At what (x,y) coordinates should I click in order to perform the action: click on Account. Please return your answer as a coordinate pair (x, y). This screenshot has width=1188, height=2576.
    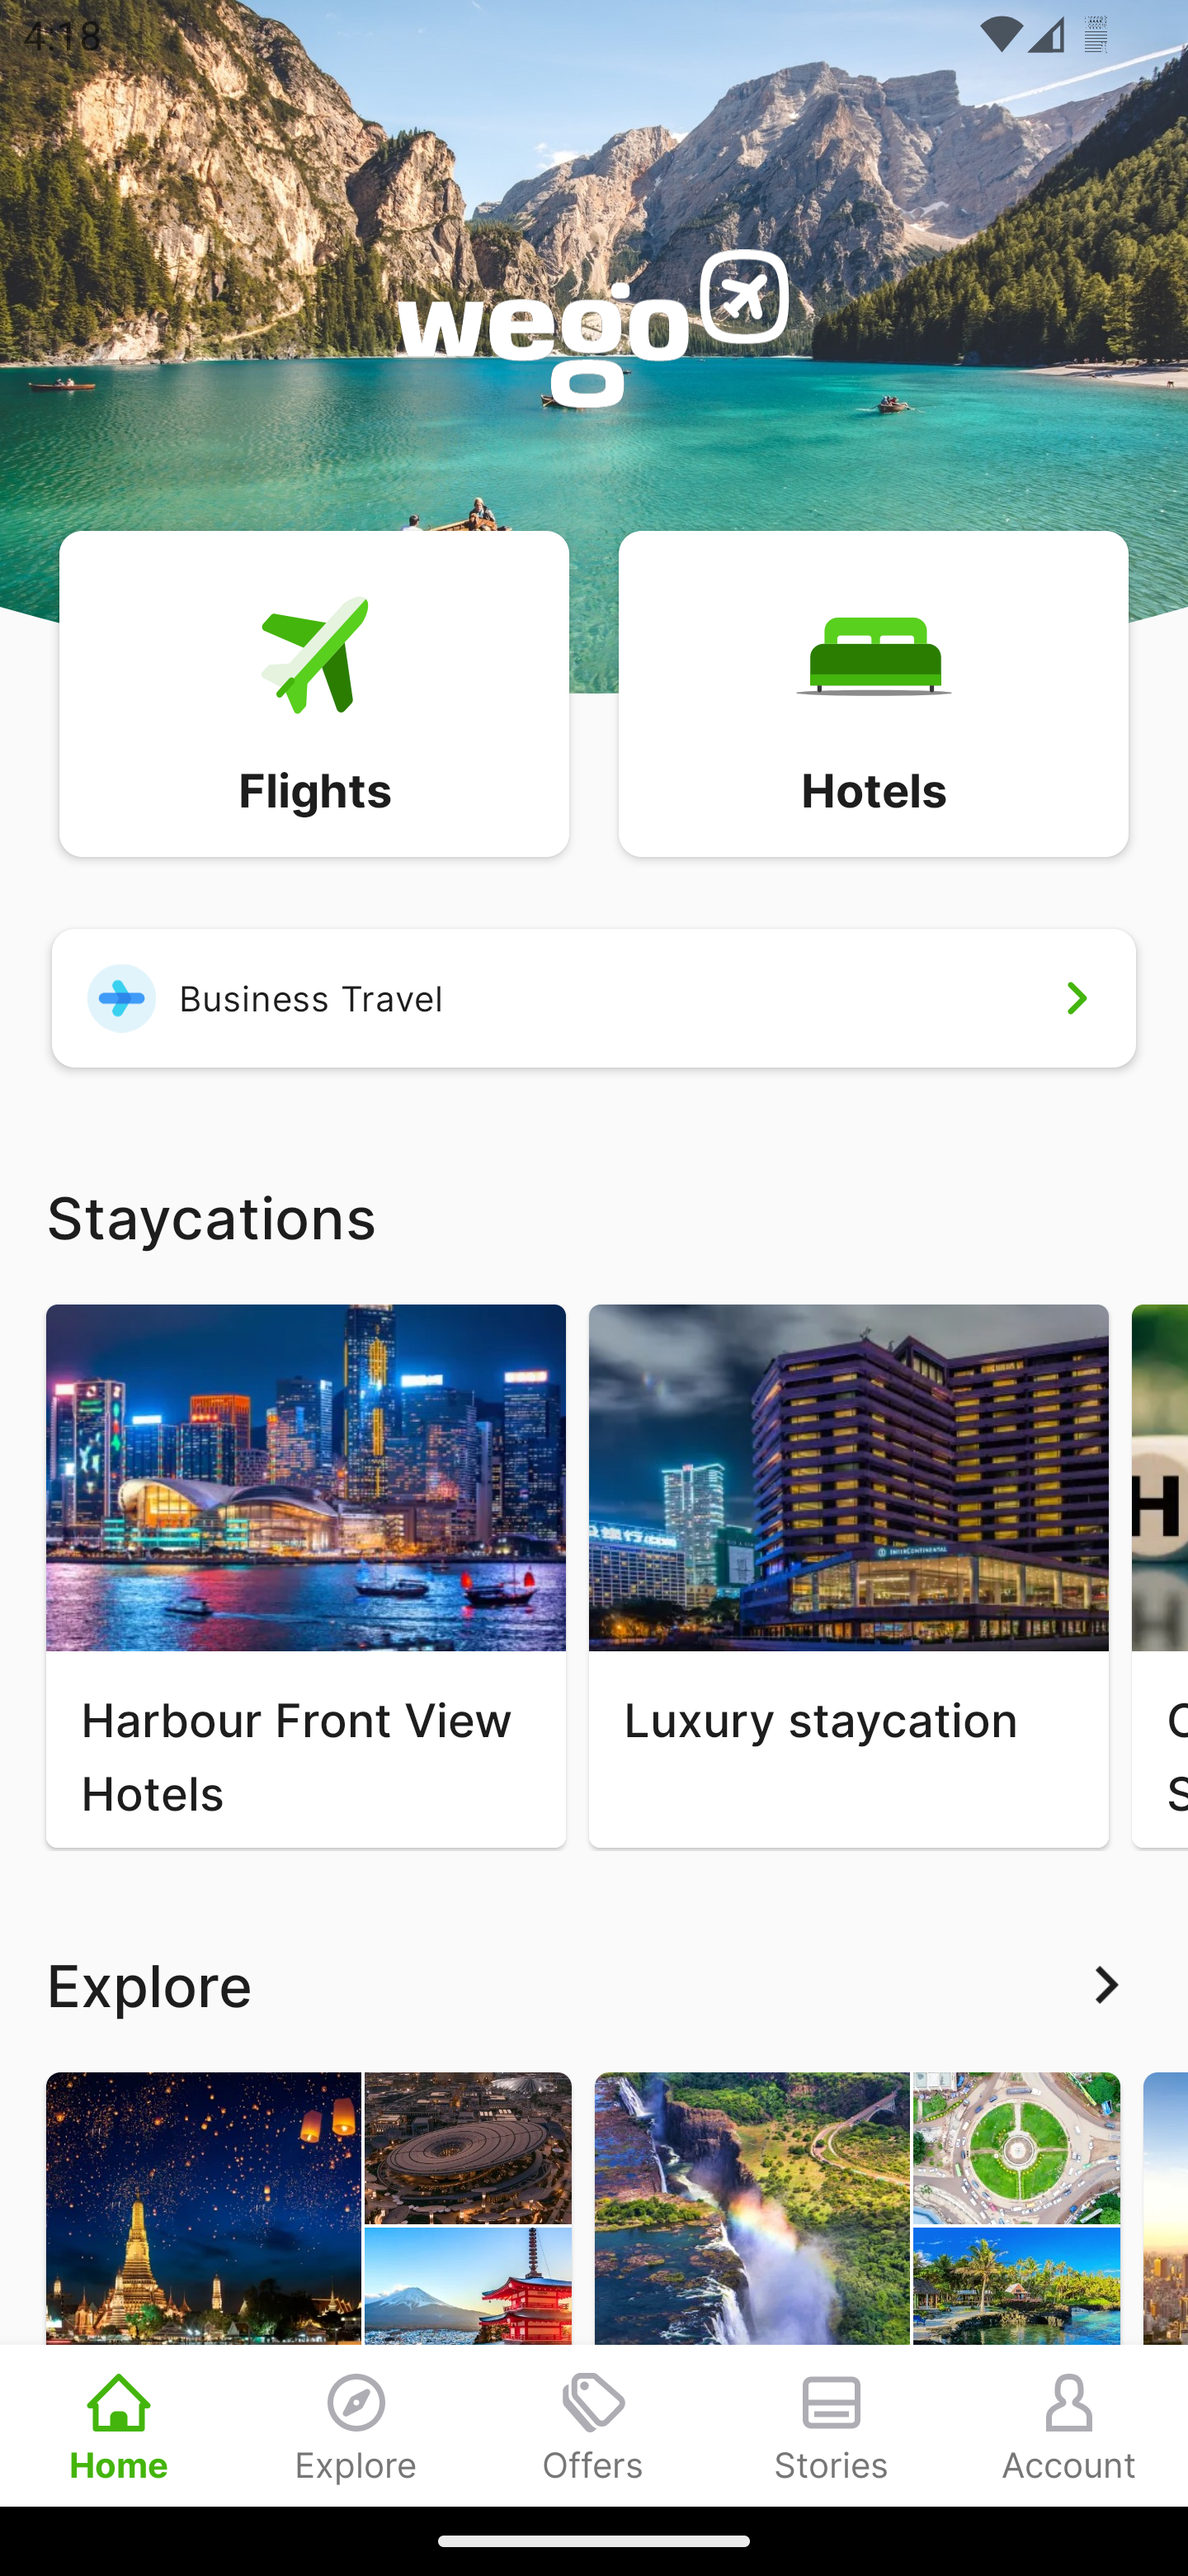
    Looking at the image, I should click on (1069, 2425).